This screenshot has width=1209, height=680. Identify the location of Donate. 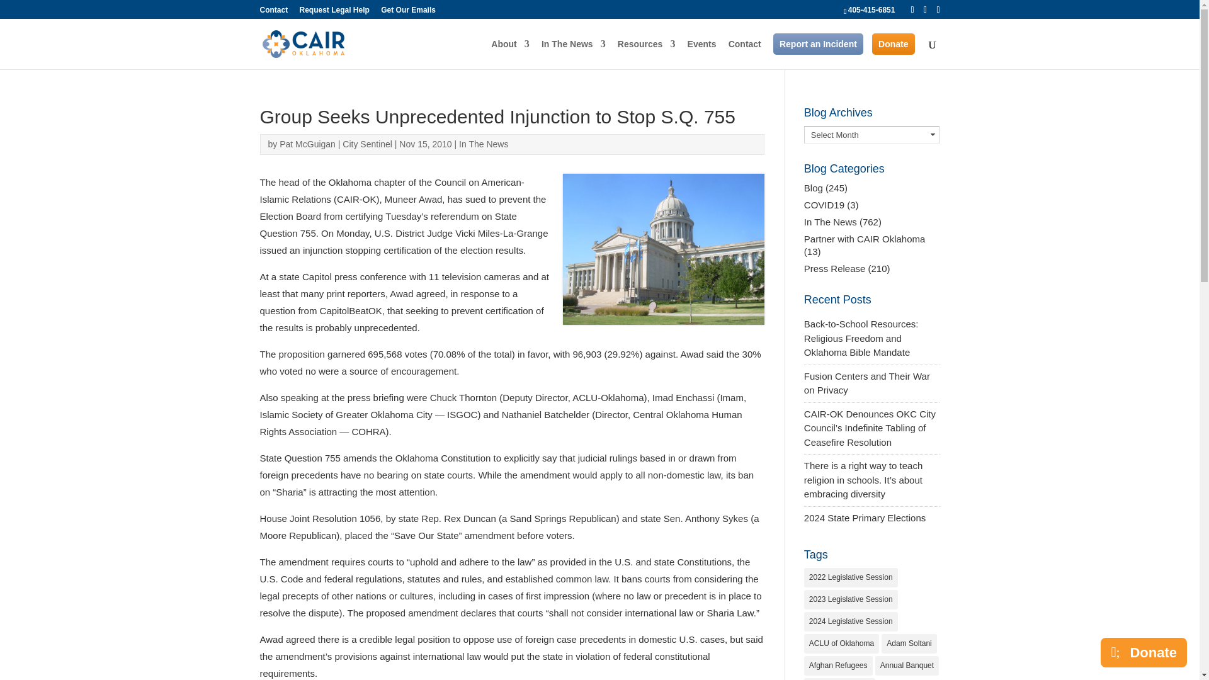
(893, 44).